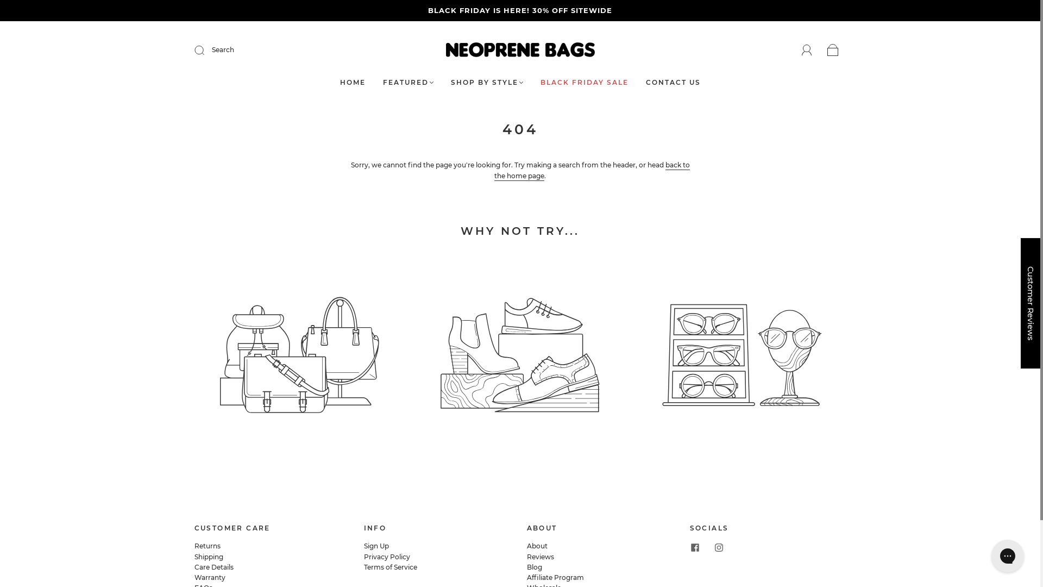 This screenshot has width=1043, height=587. What do you see at coordinates (673, 83) in the screenshot?
I see `CONTACT US` at bounding box center [673, 83].